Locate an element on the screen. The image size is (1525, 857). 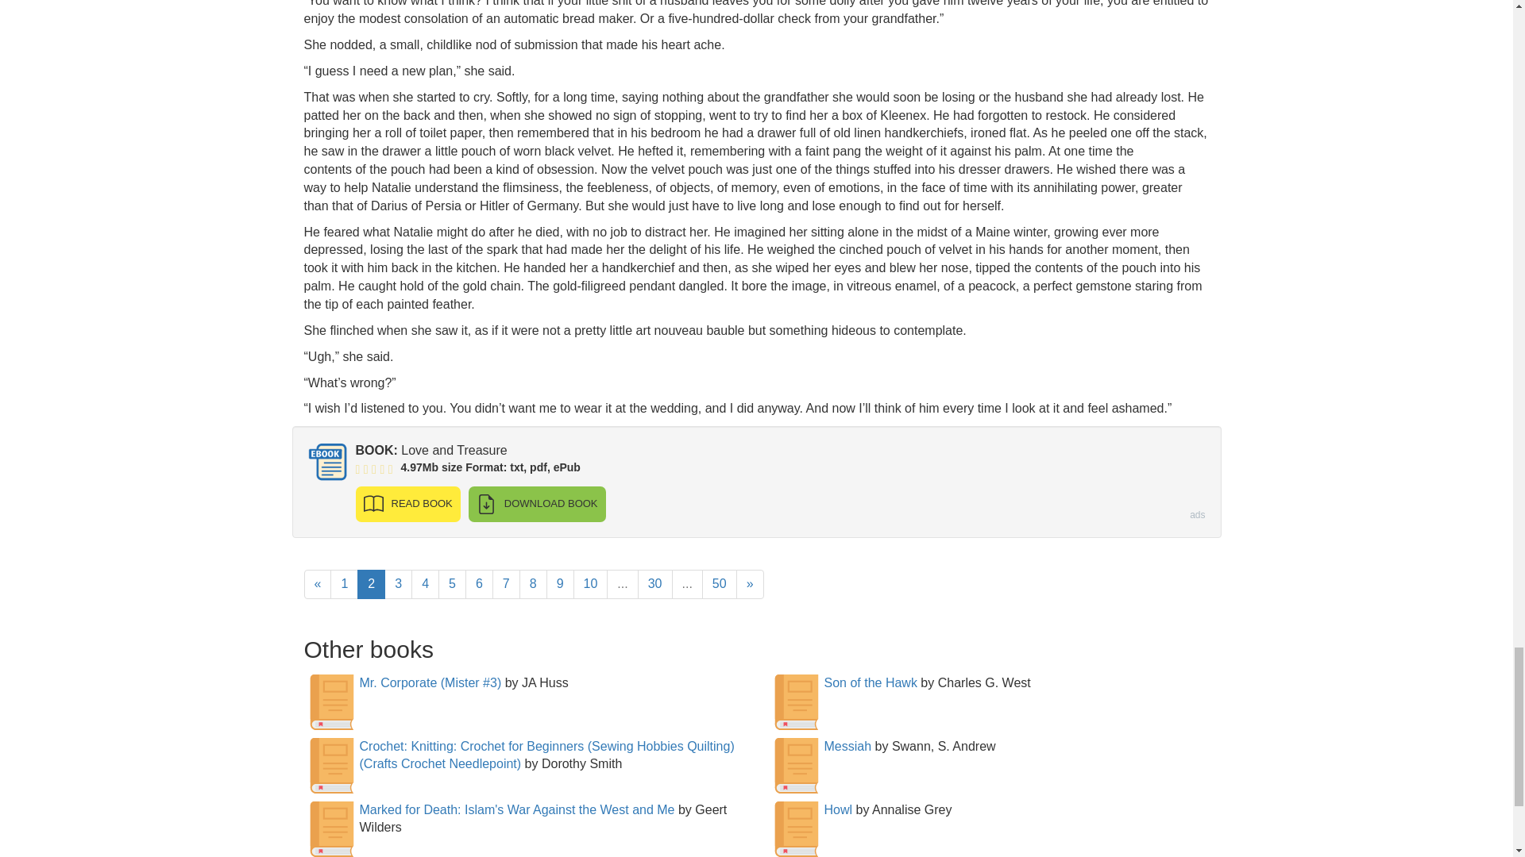
2 is located at coordinates (371, 584).